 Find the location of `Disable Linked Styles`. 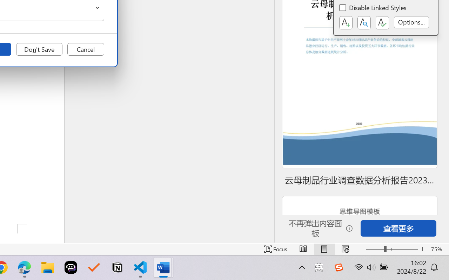

Disable Linked Styles is located at coordinates (373, 8).